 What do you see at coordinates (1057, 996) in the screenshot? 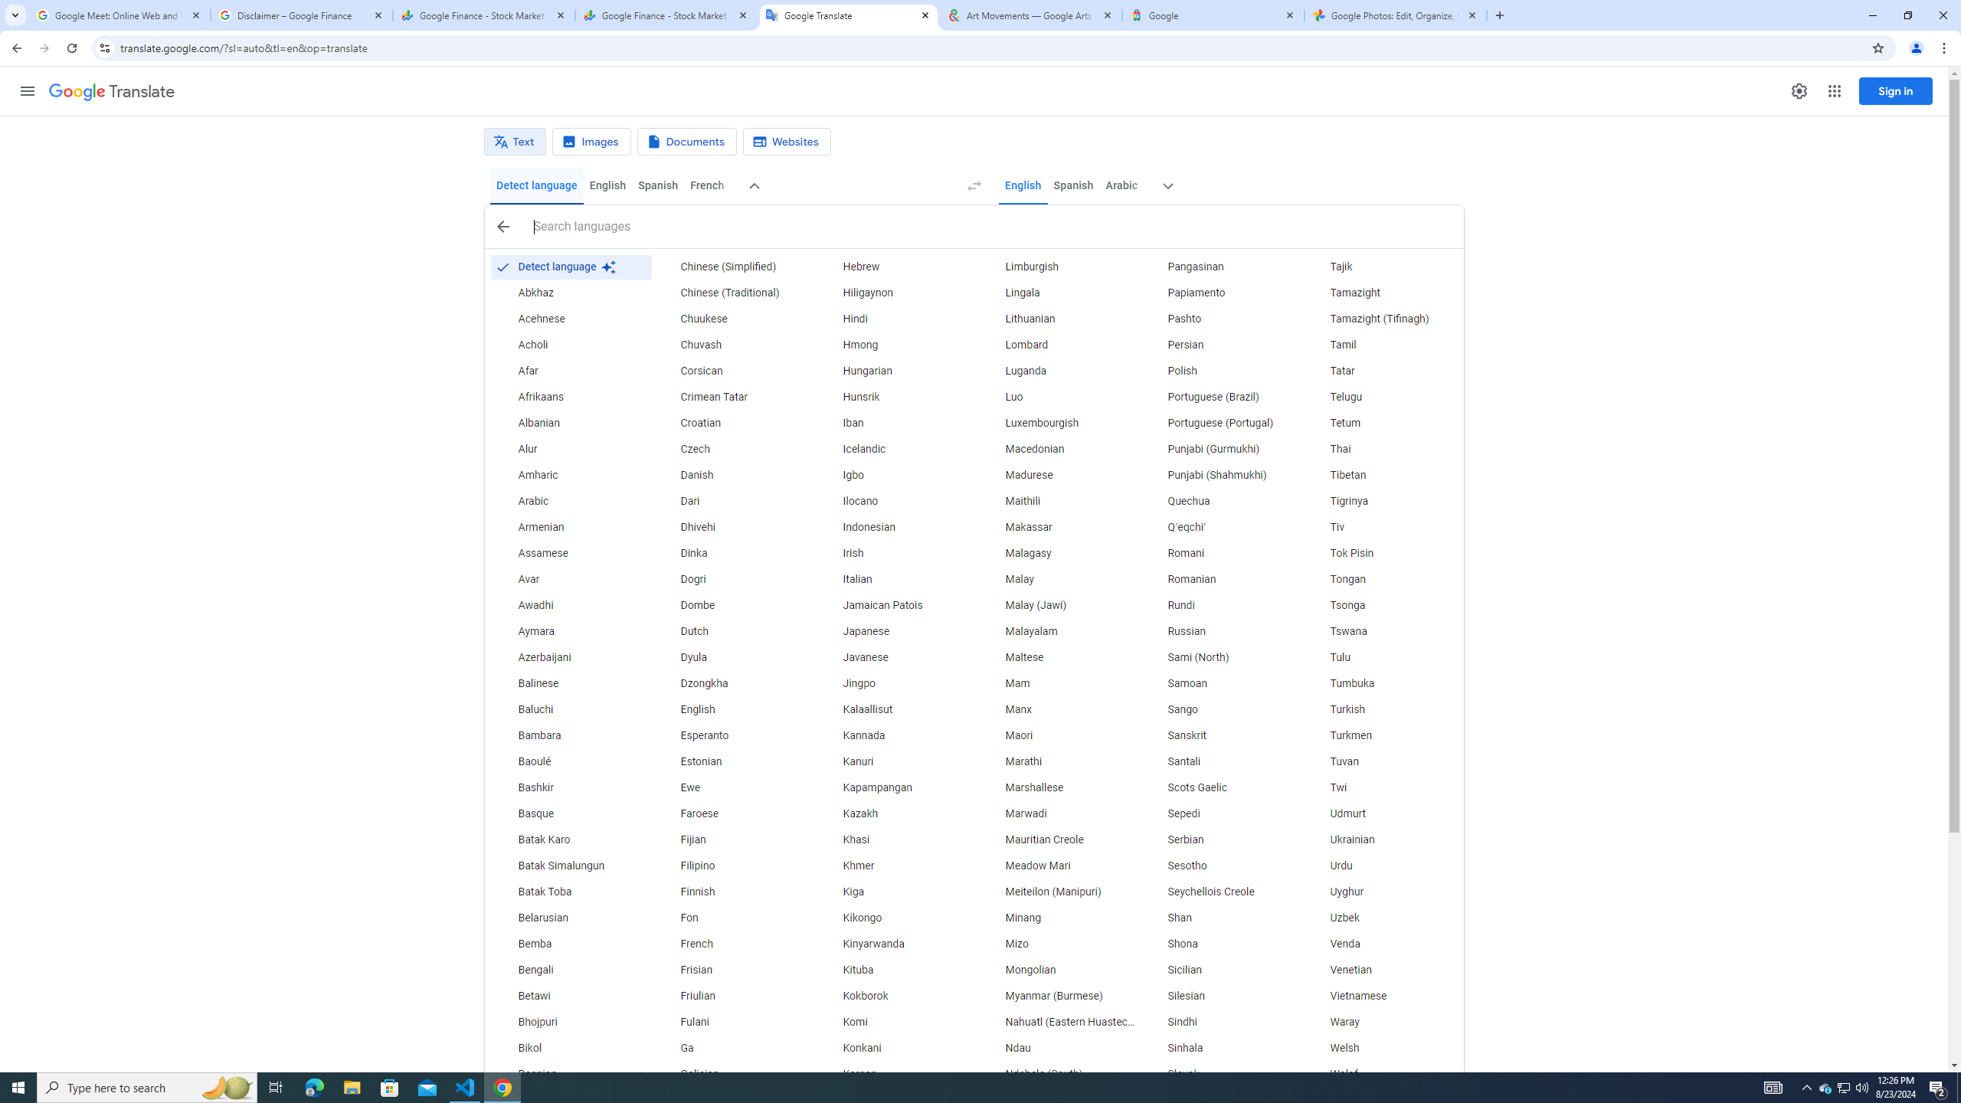
I see `Myanmar (Burmese)` at bounding box center [1057, 996].